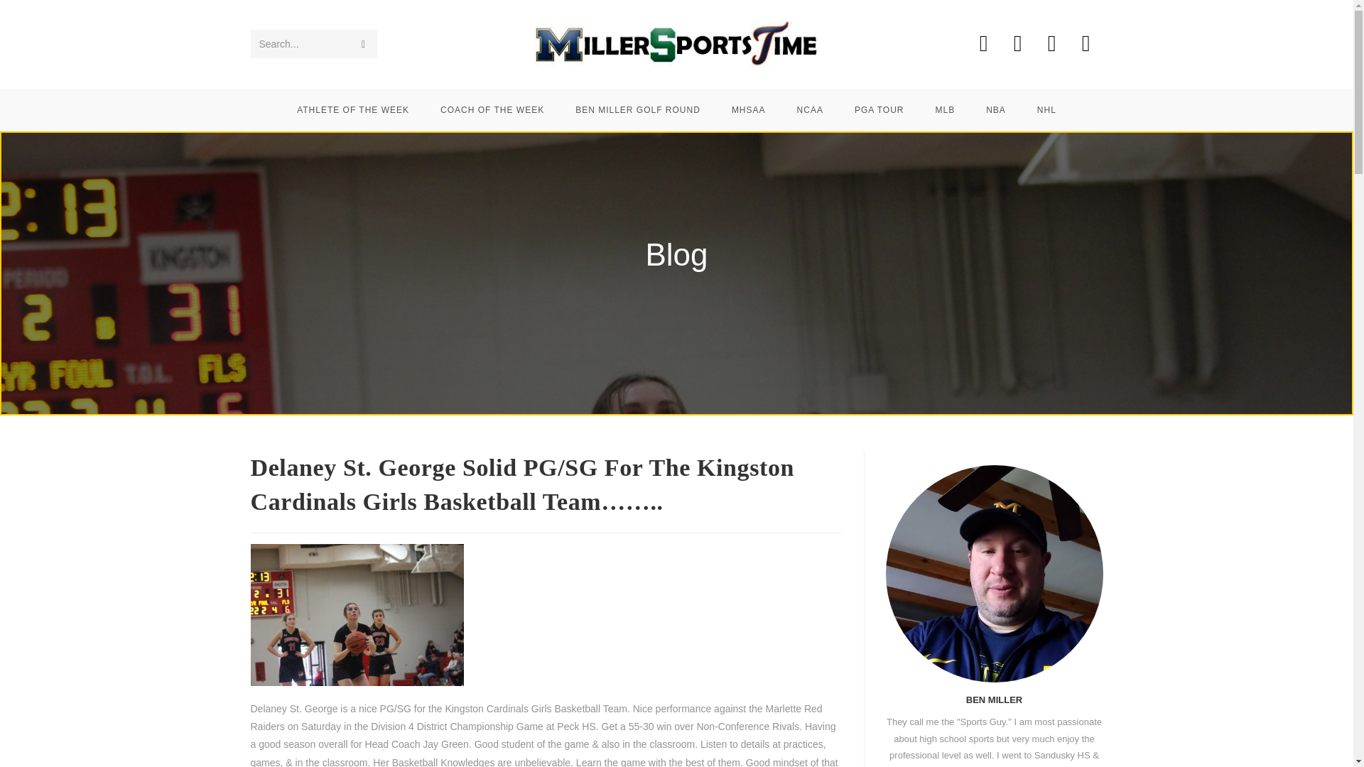  Describe the element at coordinates (1047, 109) in the screenshot. I see `NHL` at that location.